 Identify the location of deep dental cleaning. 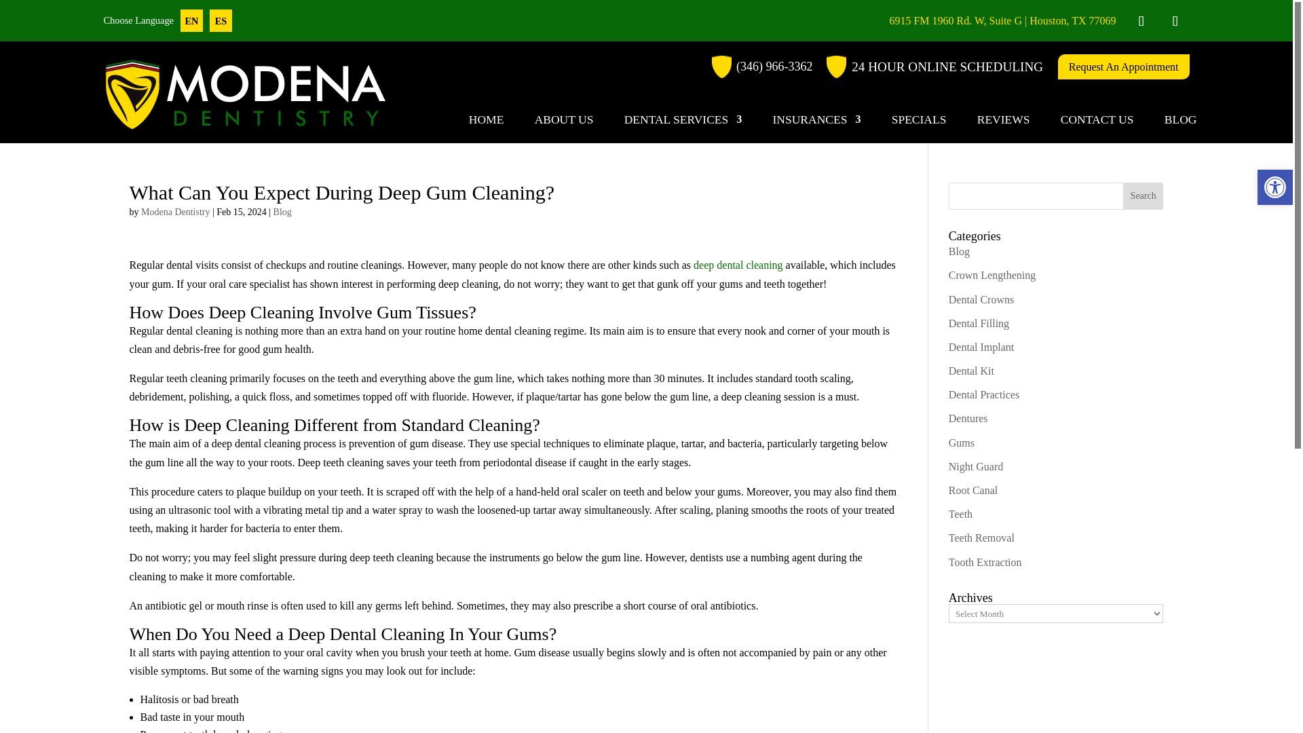
(738, 265).